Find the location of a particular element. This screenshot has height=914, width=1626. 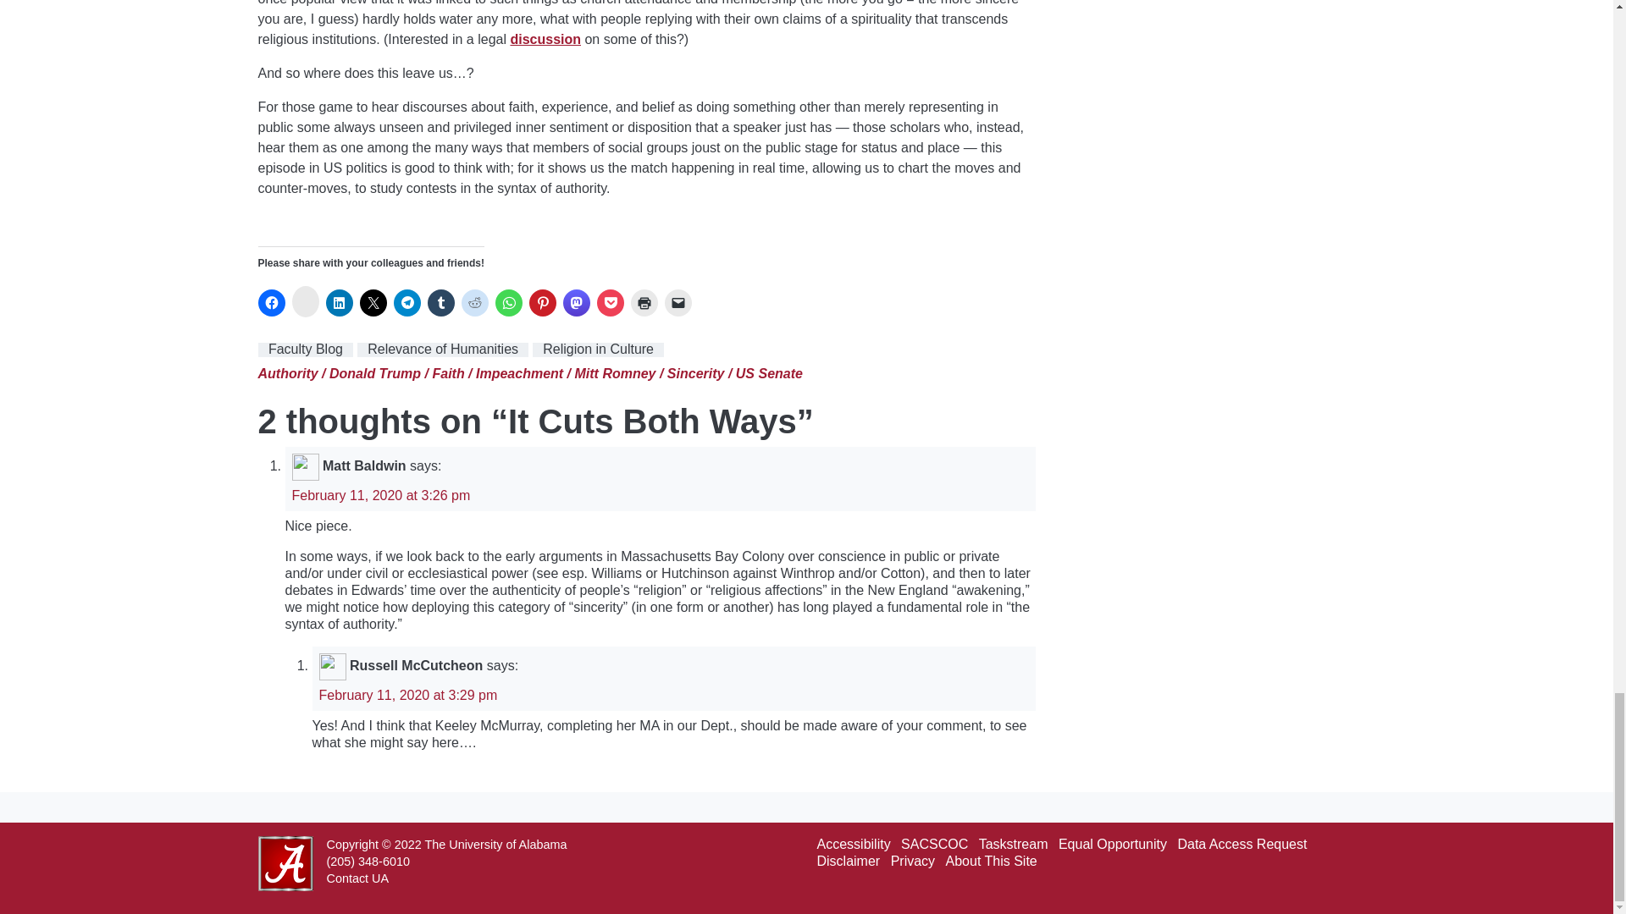

Click to share on Telegram is located at coordinates (406, 303).